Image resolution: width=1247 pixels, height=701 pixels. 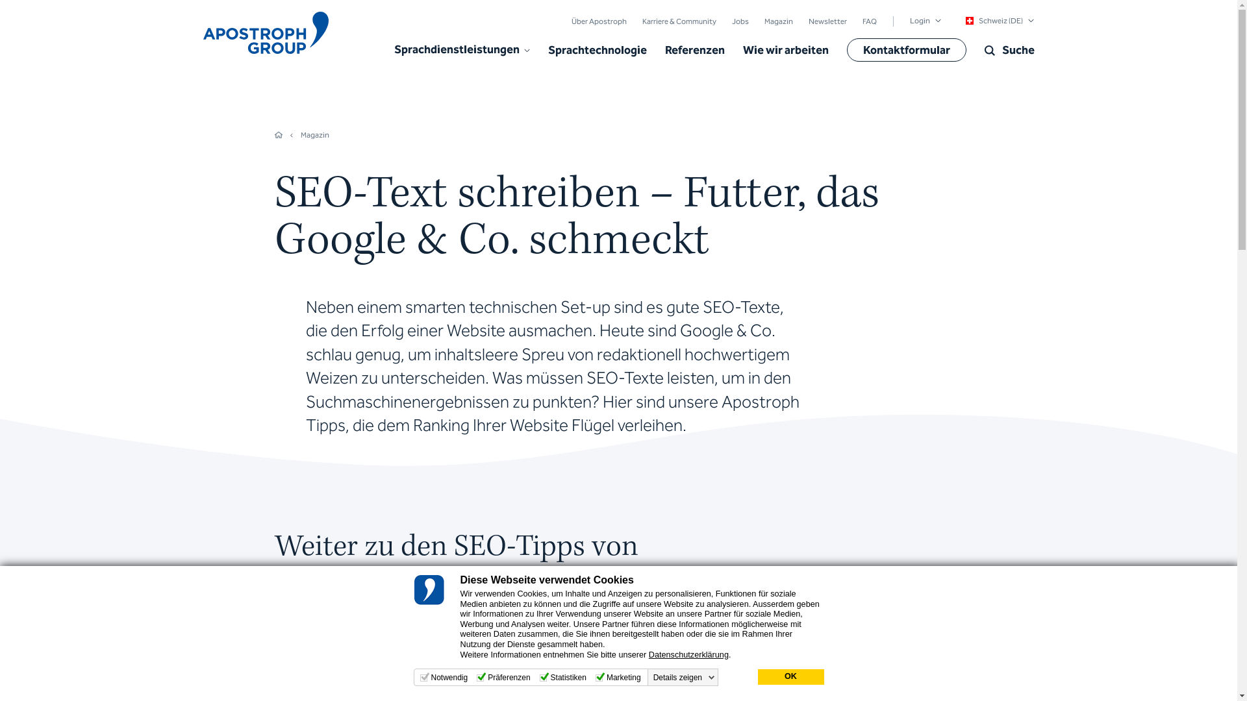 What do you see at coordinates (740, 21) in the screenshot?
I see `Jobs` at bounding box center [740, 21].